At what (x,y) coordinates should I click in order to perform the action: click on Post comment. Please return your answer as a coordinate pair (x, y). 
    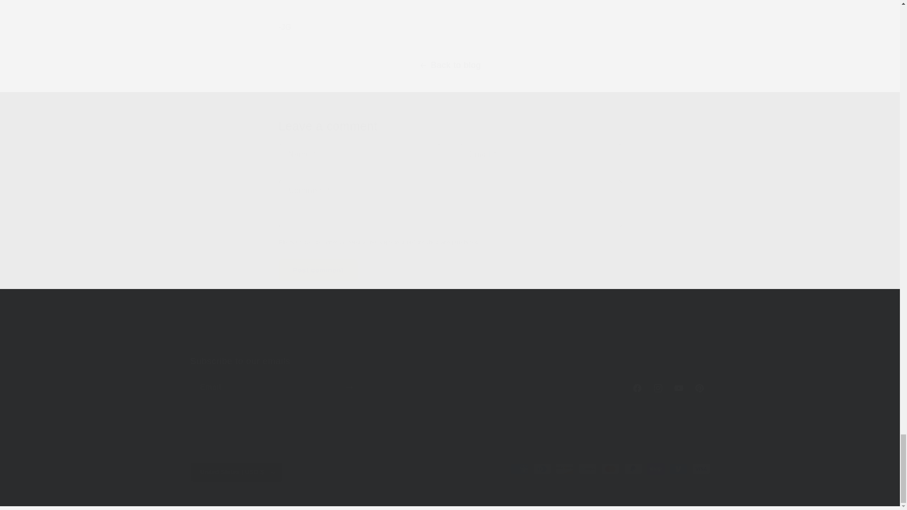
    Looking at the image, I should click on (318, 270).